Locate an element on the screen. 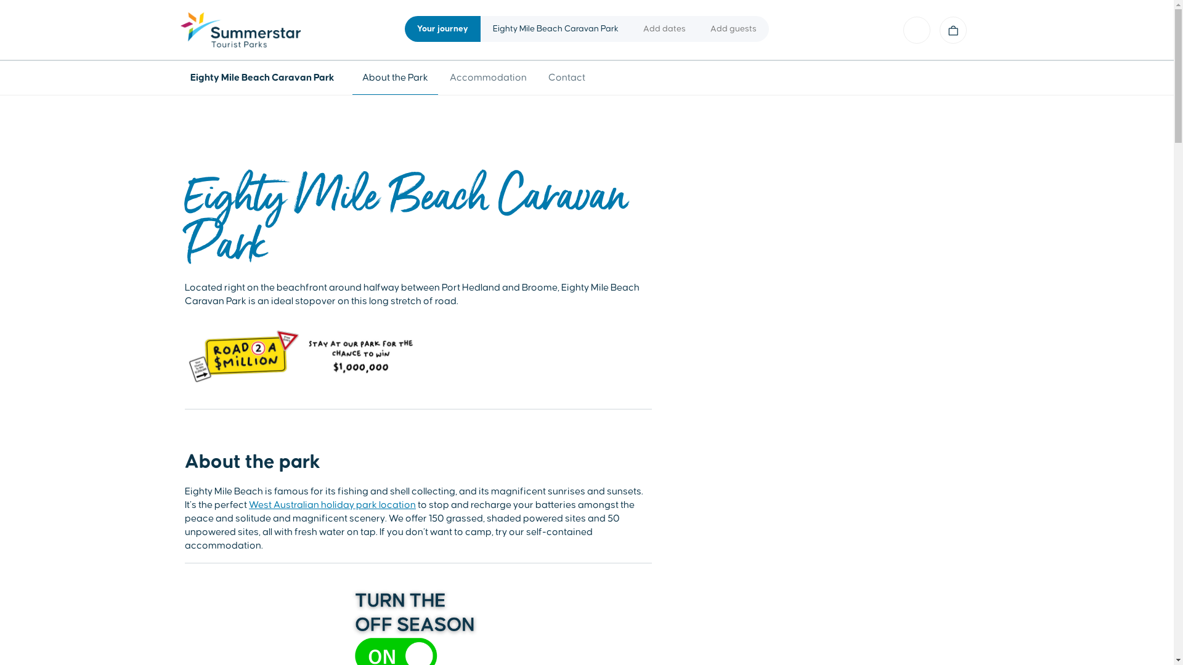  Accommodation is located at coordinates (488, 78).